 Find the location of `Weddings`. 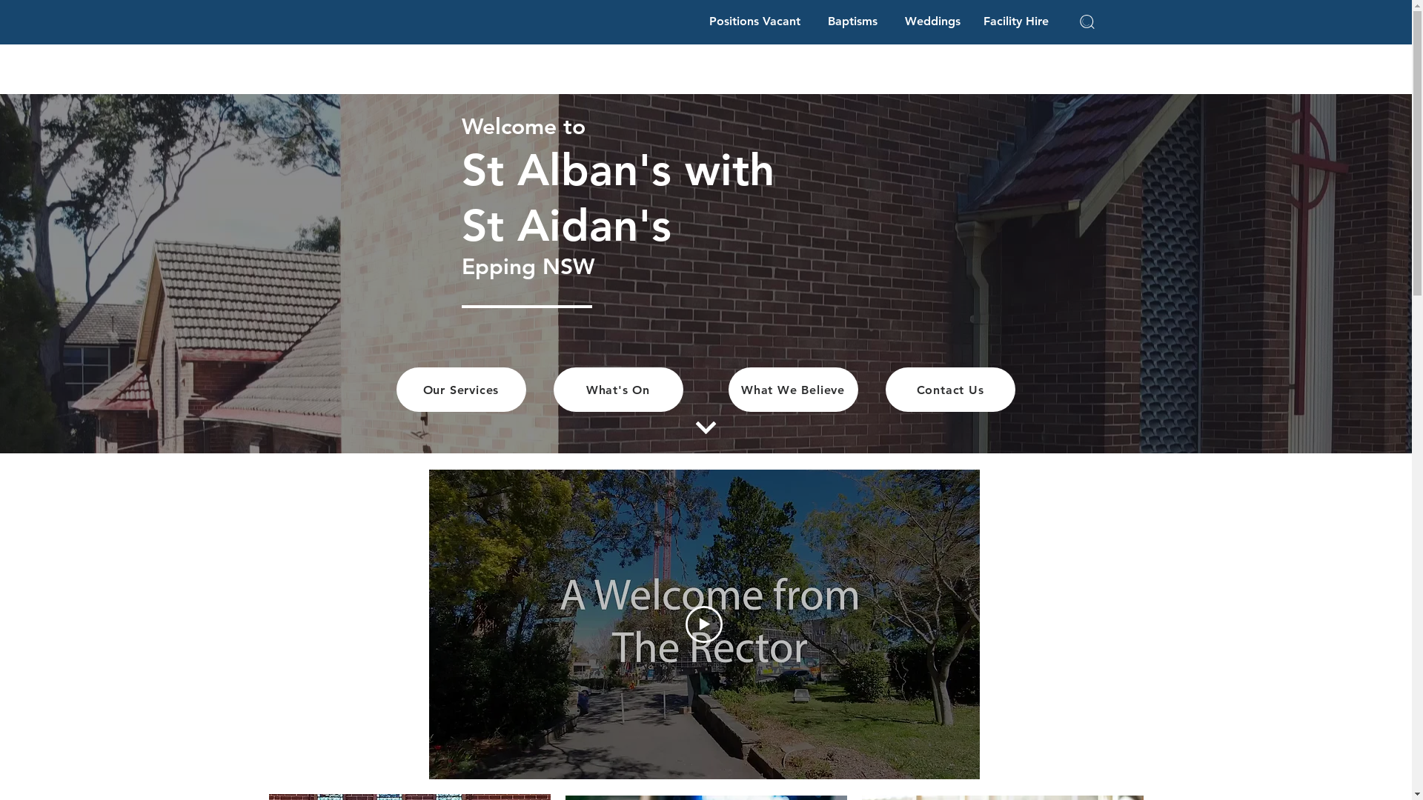

Weddings is located at coordinates (932, 22).